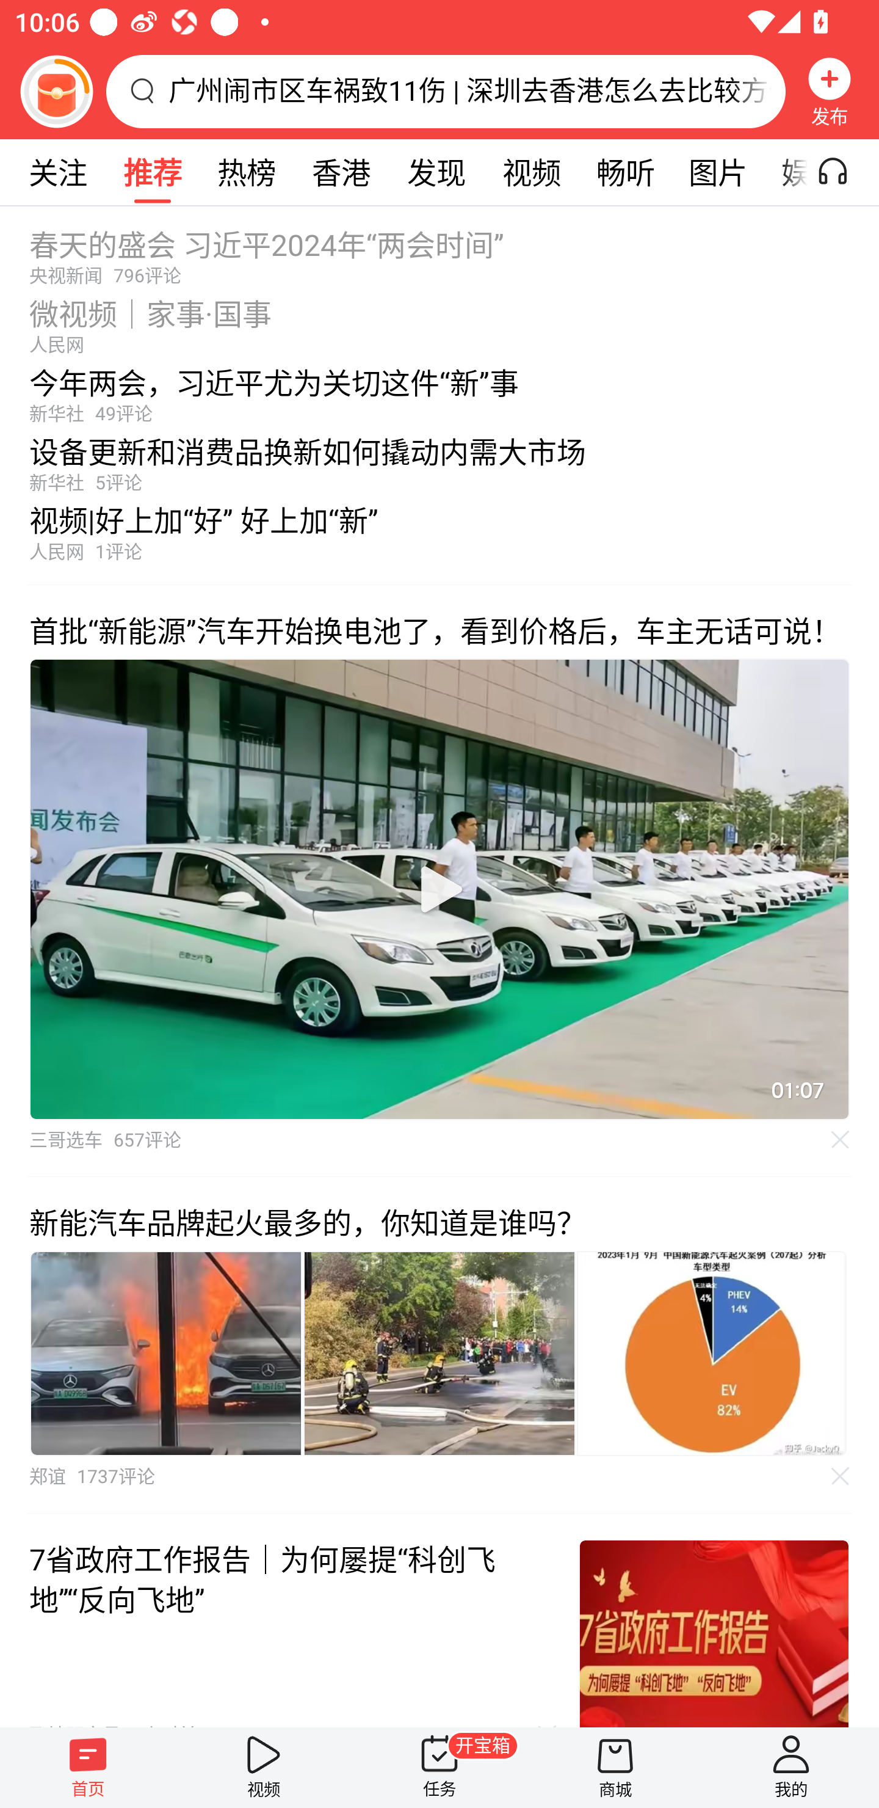 The image size is (879, 1808). I want to click on 视频, so click(531, 172).